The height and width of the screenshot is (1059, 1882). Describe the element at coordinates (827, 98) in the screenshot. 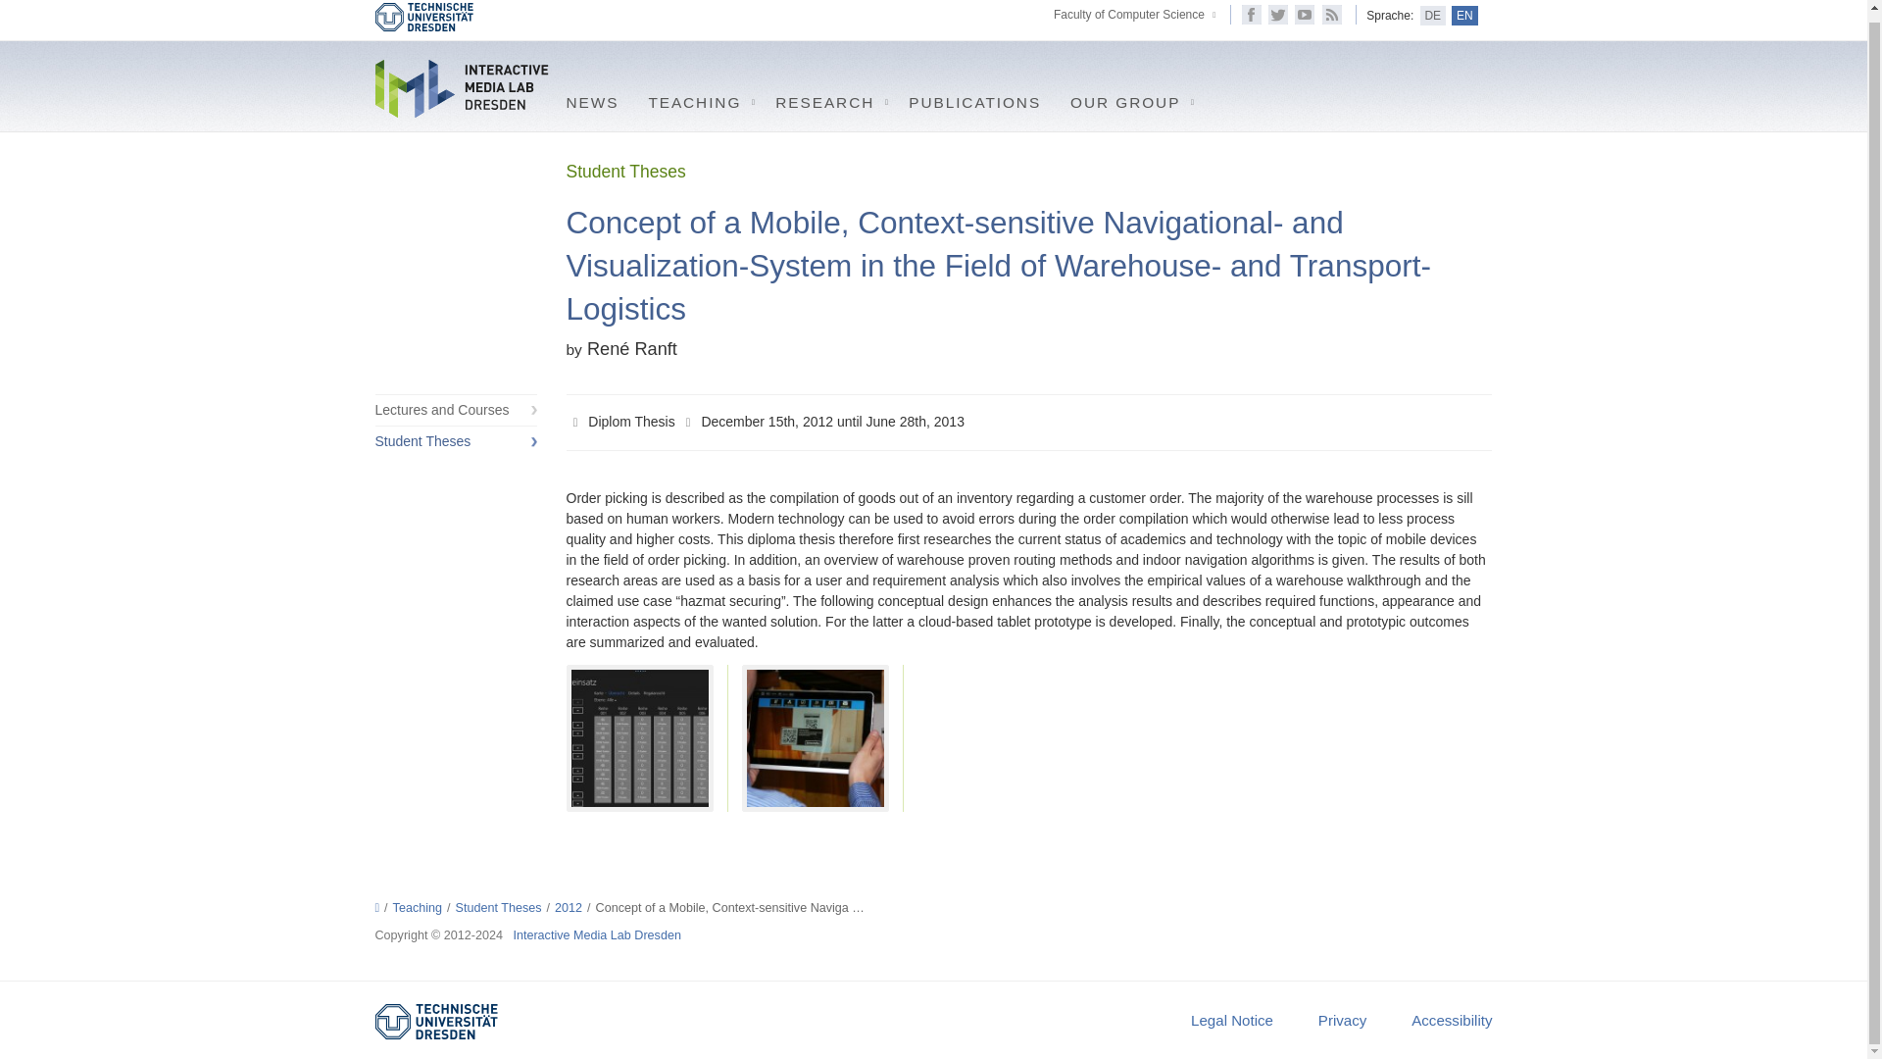

I see `RESEARCH` at that location.